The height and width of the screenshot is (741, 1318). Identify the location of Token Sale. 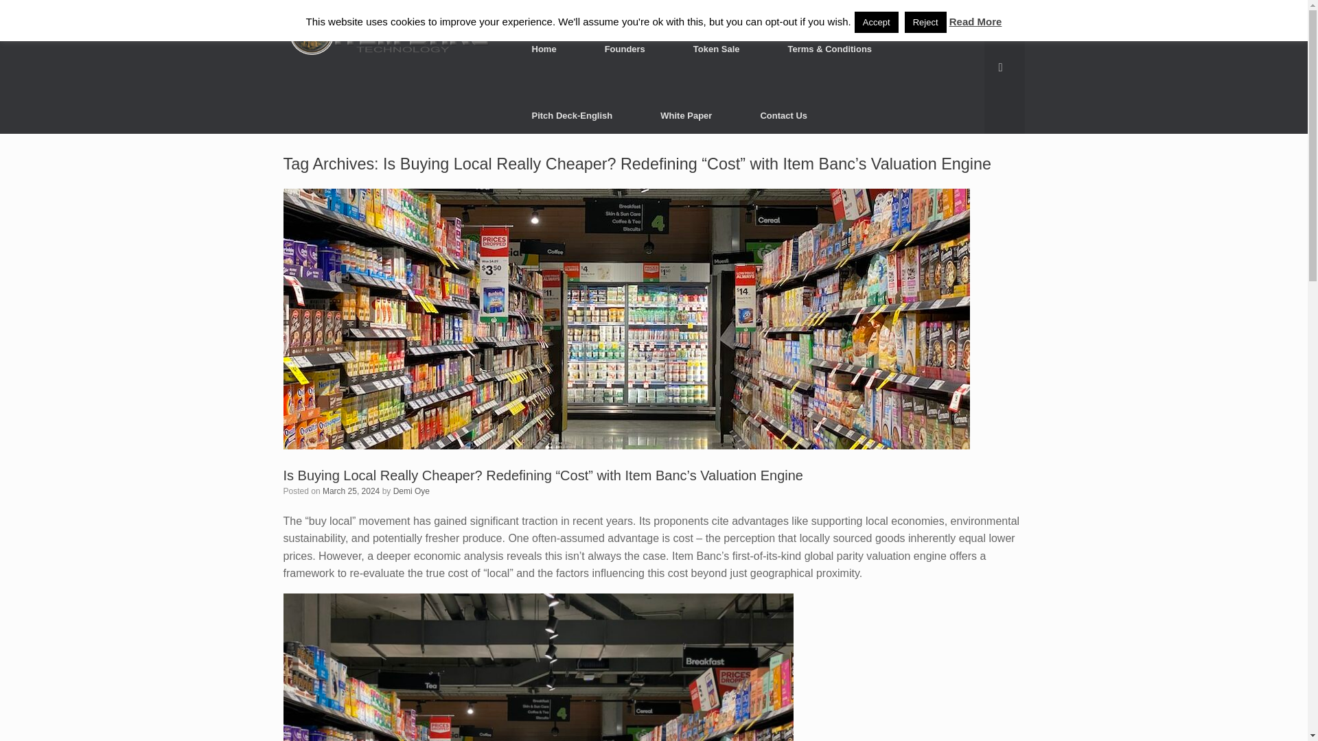
(717, 48).